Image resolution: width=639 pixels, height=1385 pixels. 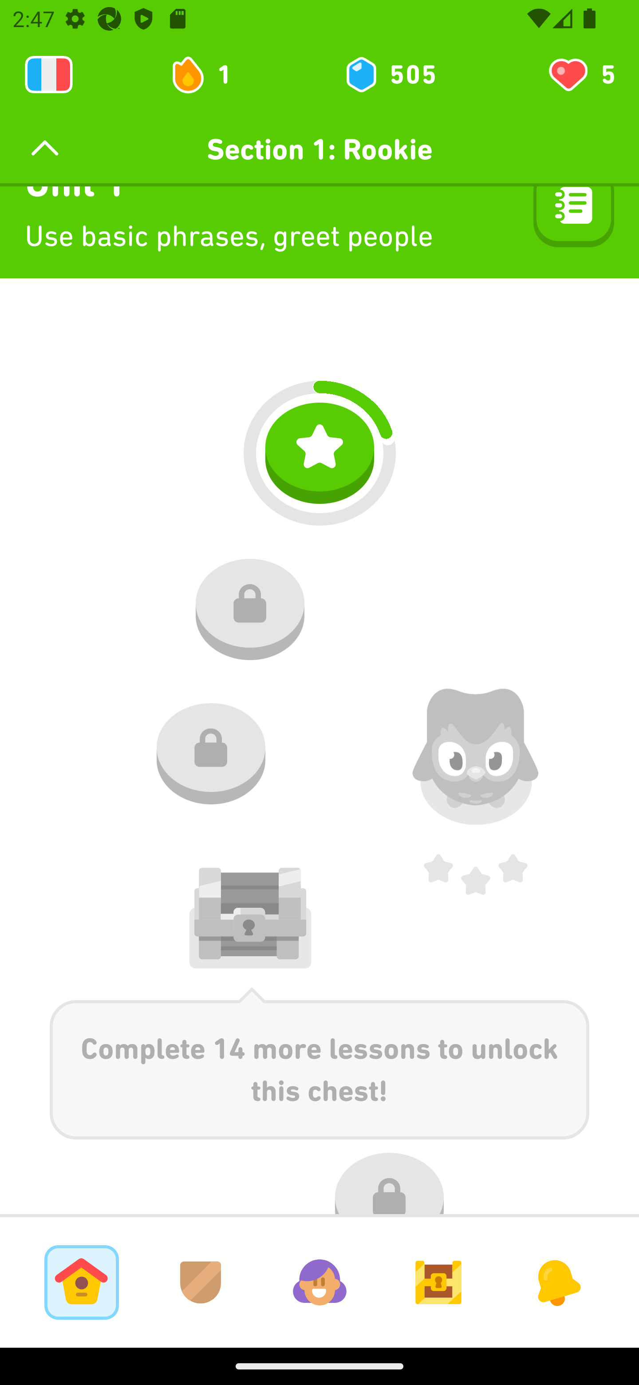 I want to click on Goals Tab, so click(x=438, y=1282).